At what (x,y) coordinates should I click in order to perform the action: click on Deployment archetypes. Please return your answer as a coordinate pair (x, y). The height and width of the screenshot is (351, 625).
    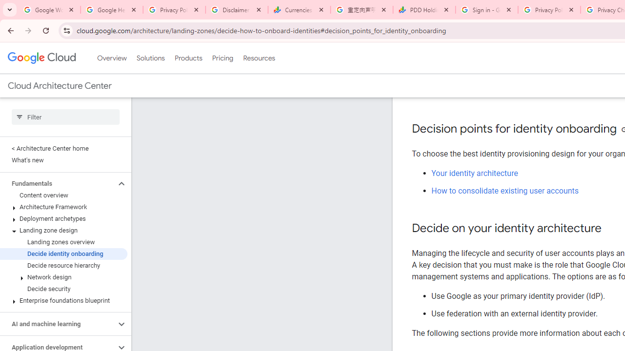
    Looking at the image, I should click on (63, 218).